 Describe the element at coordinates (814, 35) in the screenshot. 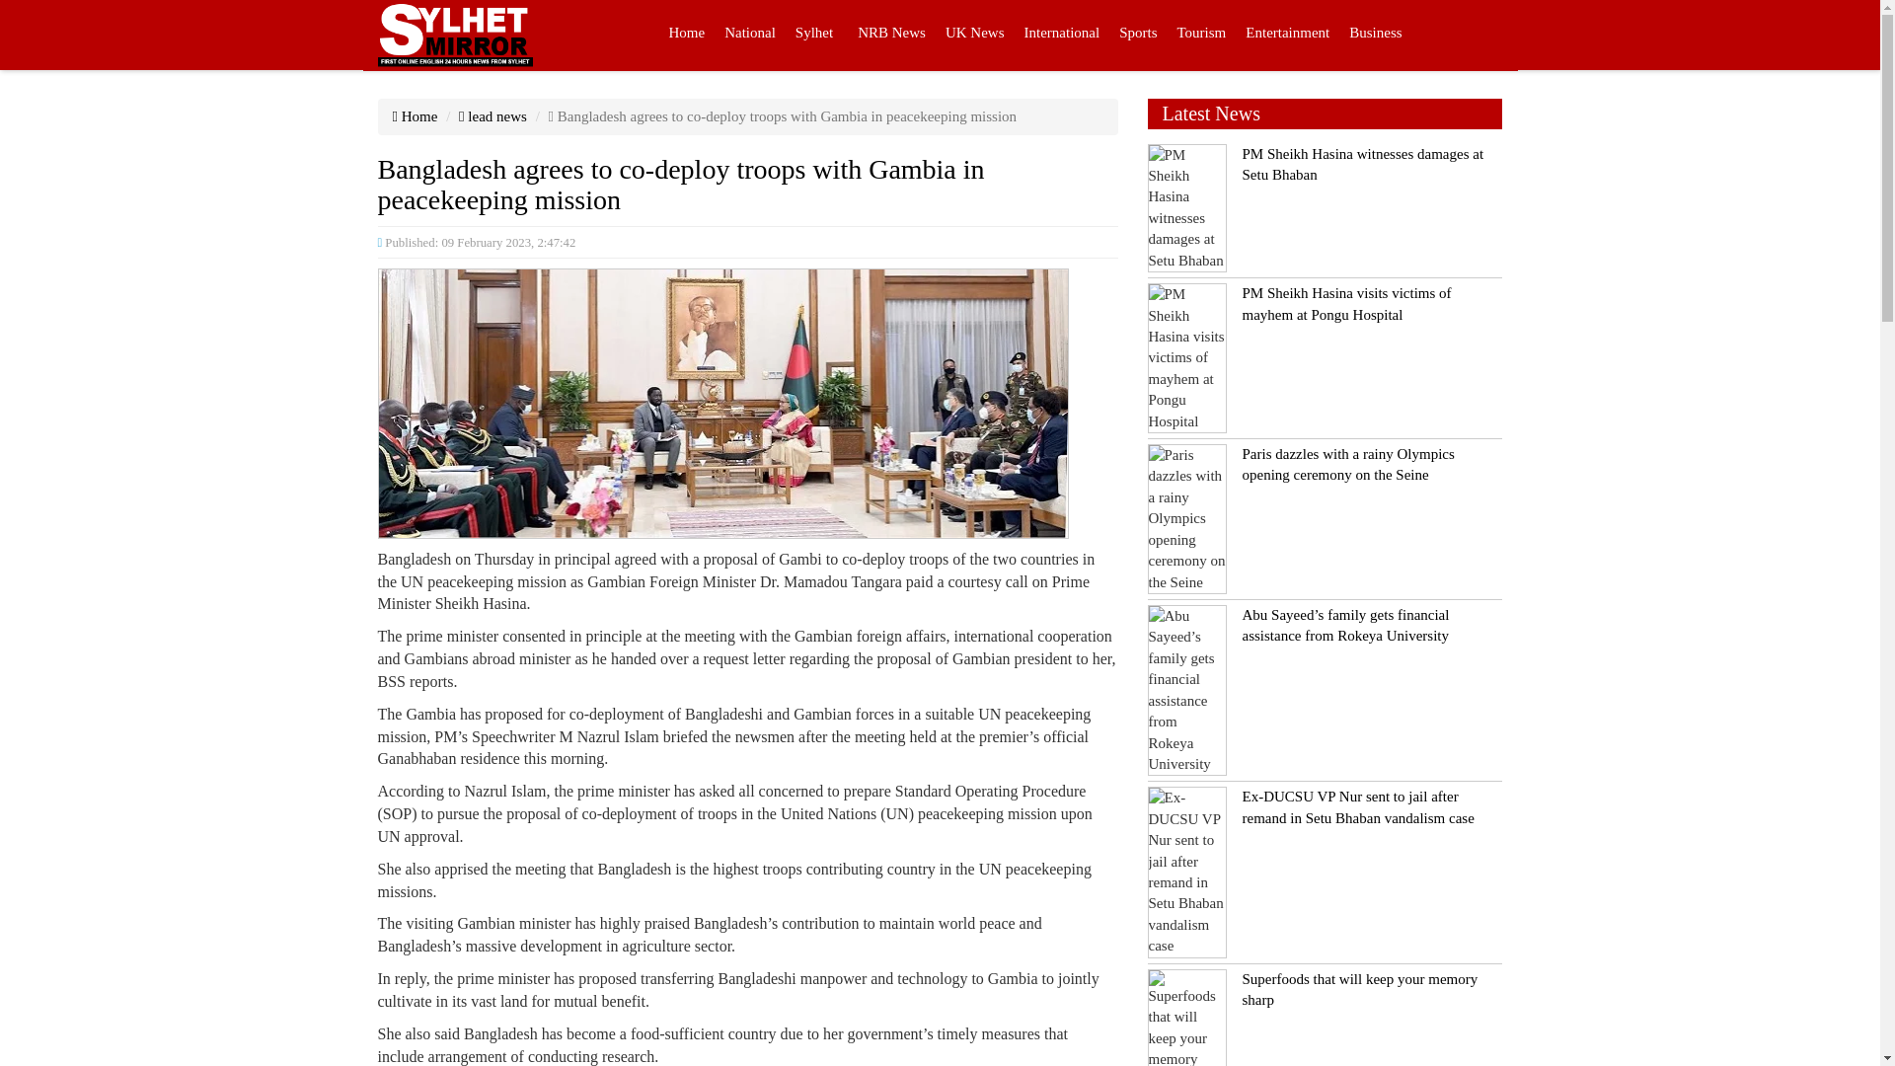

I see `Sylhet` at that location.